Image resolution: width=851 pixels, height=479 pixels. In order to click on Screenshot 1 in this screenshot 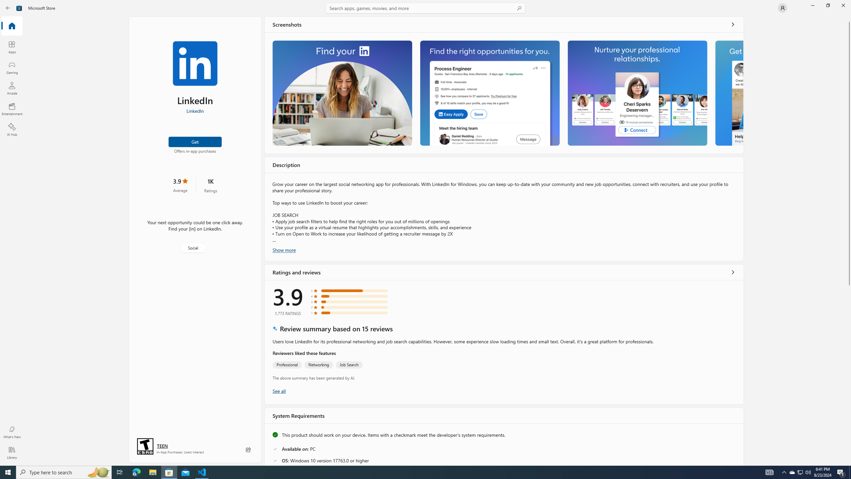, I will do `click(342, 93)`.